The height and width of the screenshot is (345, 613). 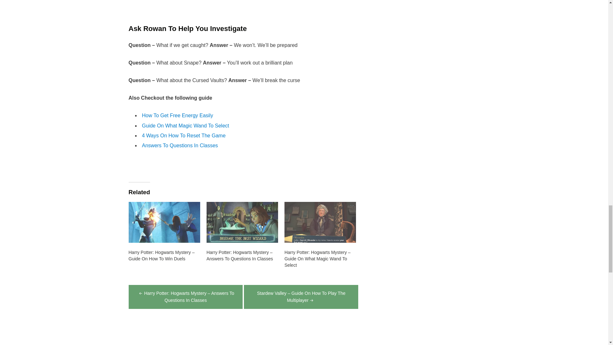 I want to click on 4 Ways On How To Reset The Game, so click(x=183, y=135).